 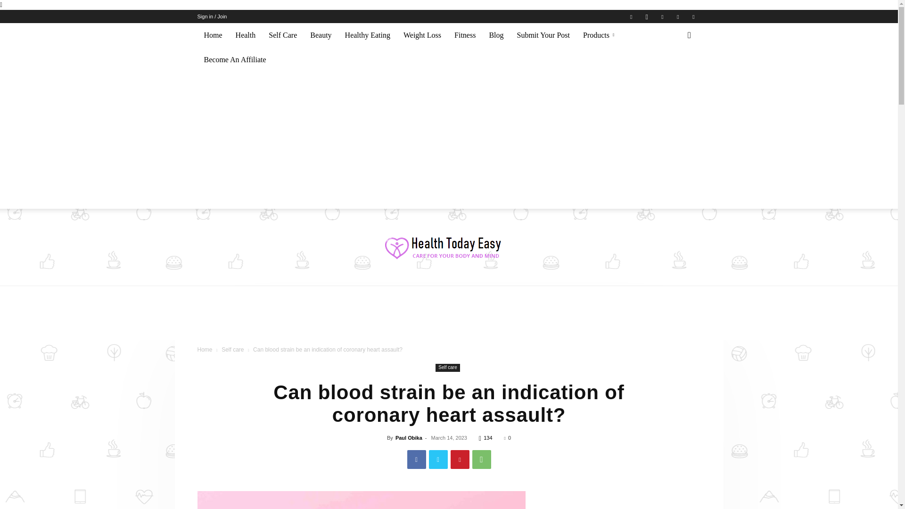 What do you see at coordinates (283, 35) in the screenshot?
I see `Self Care` at bounding box center [283, 35].